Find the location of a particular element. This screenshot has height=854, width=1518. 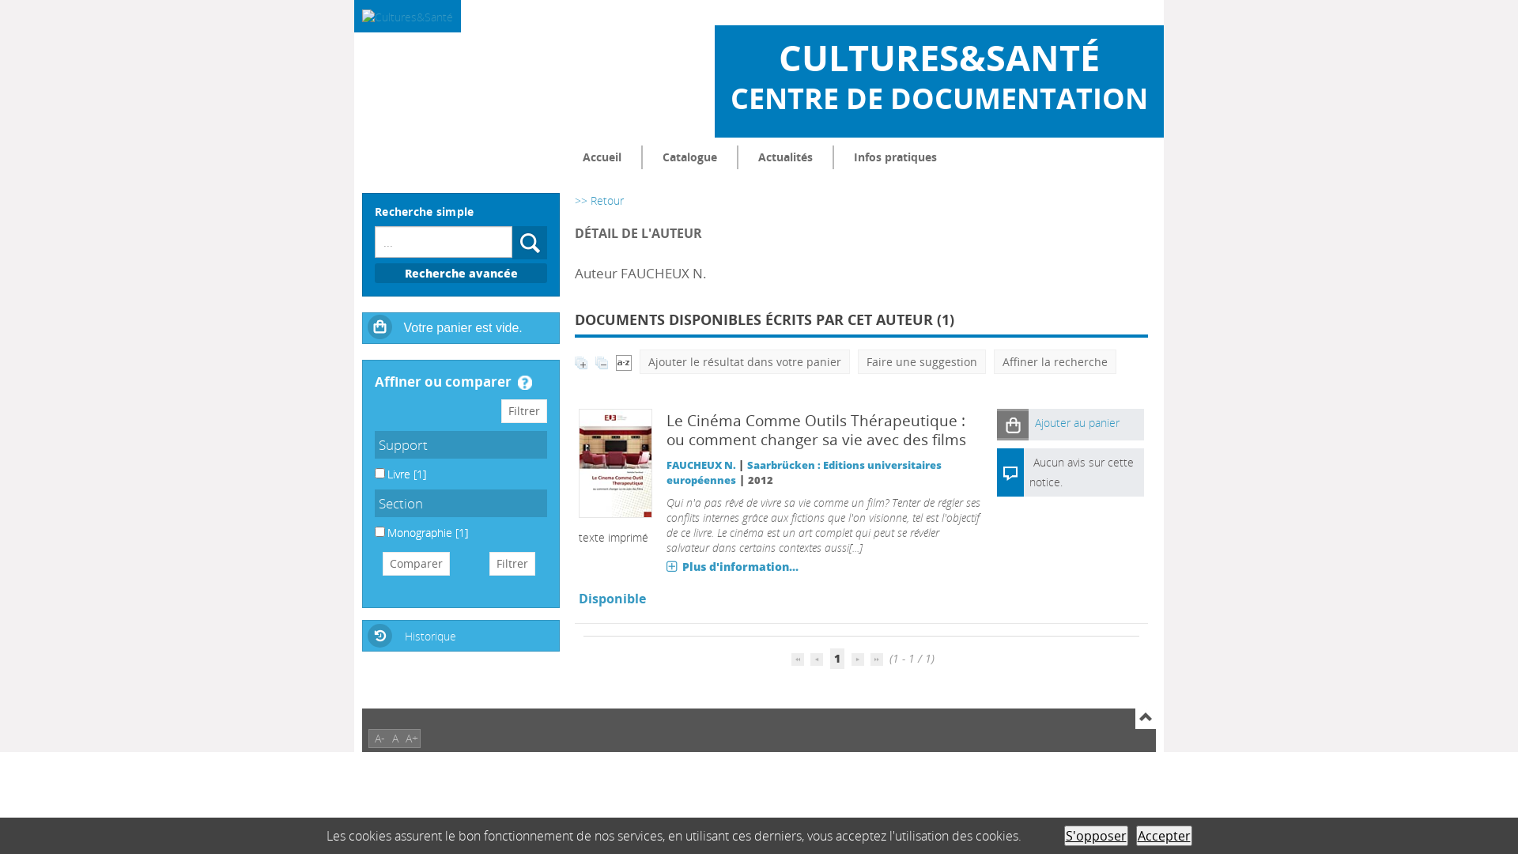

Infos pratiques is located at coordinates (895, 157).